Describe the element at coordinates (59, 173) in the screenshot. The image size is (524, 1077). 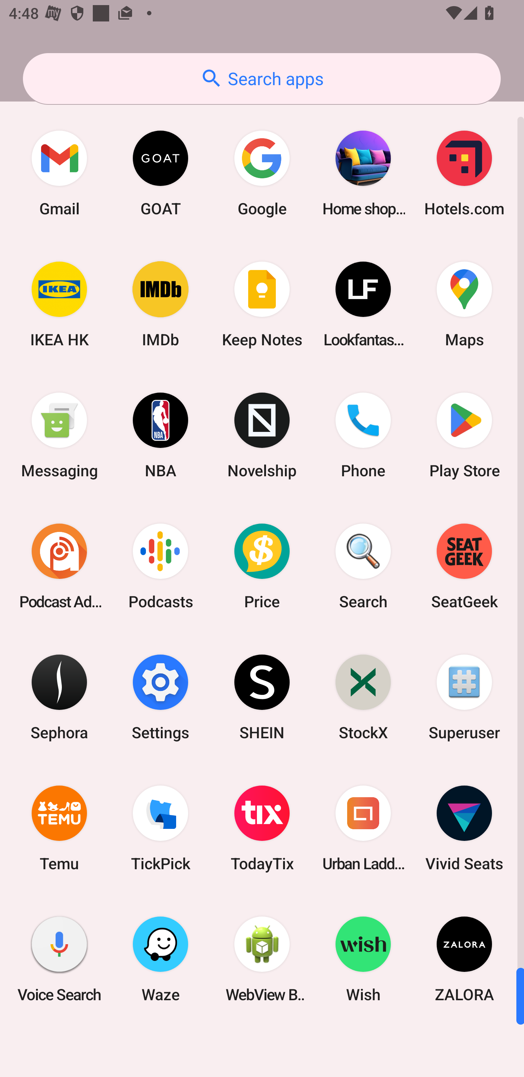
I see `Gmail` at that location.